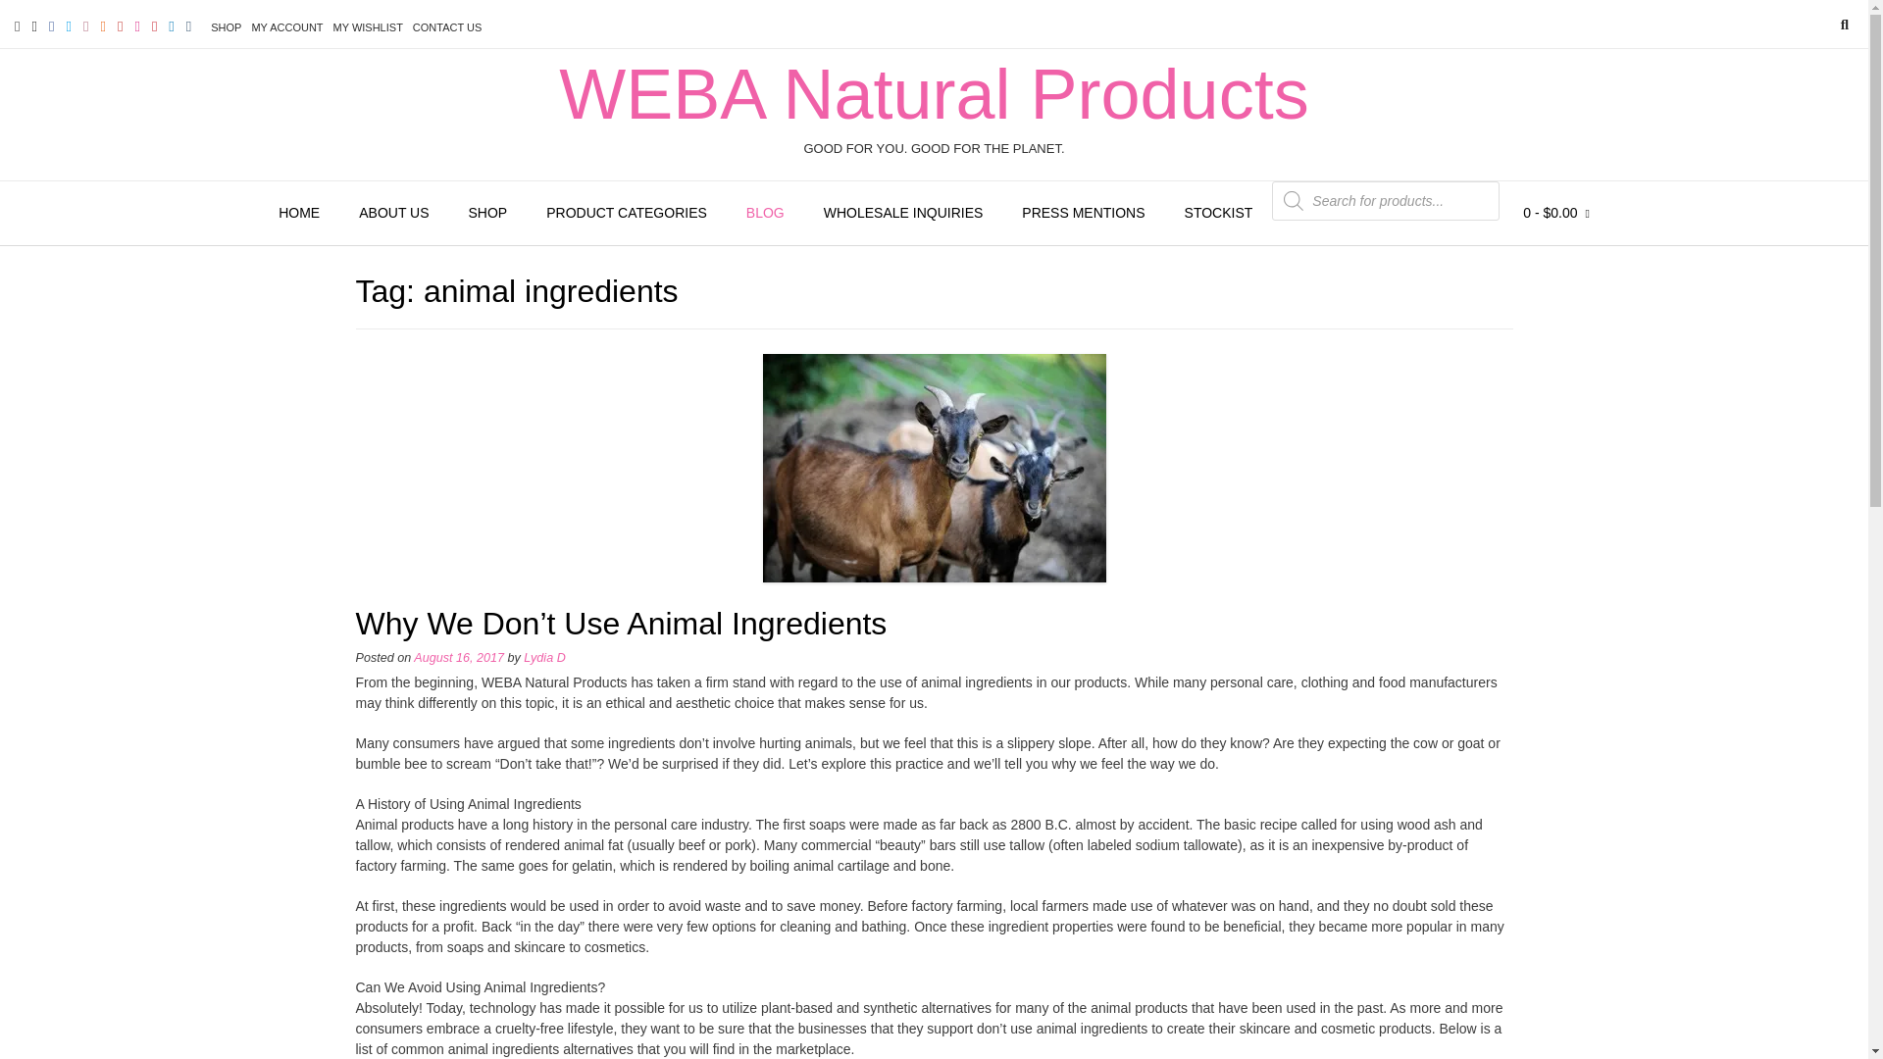  Describe the element at coordinates (1218, 213) in the screenshot. I see `STOCKIST` at that location.